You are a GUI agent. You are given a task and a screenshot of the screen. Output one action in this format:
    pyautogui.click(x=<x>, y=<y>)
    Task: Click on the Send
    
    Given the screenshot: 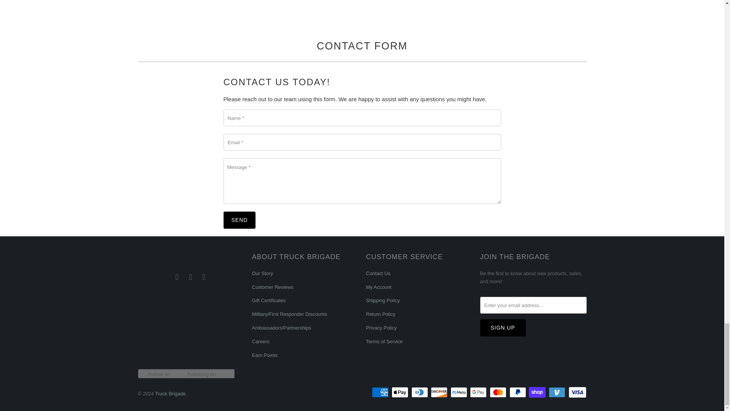 What is the action you would take?
    pyautogui.click(x=240, y=220)
    